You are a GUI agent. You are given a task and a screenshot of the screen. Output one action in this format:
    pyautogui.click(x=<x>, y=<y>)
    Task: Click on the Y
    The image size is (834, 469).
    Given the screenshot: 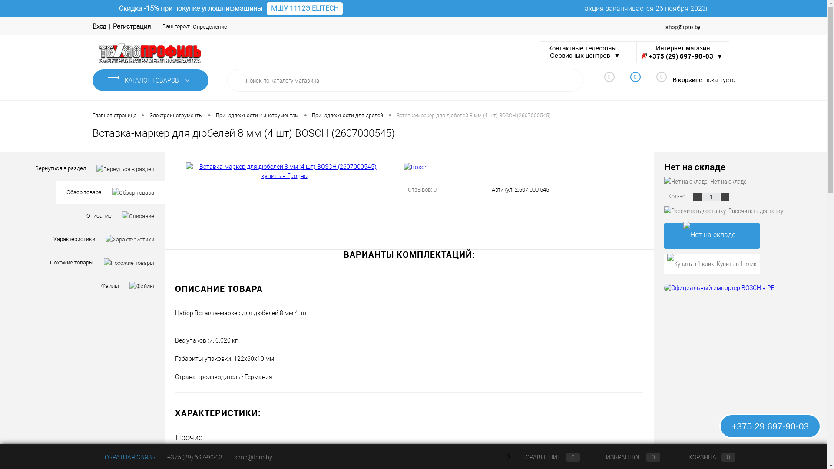 What is the action you would take?
    pyautogui.click(x=570, y=80)
    